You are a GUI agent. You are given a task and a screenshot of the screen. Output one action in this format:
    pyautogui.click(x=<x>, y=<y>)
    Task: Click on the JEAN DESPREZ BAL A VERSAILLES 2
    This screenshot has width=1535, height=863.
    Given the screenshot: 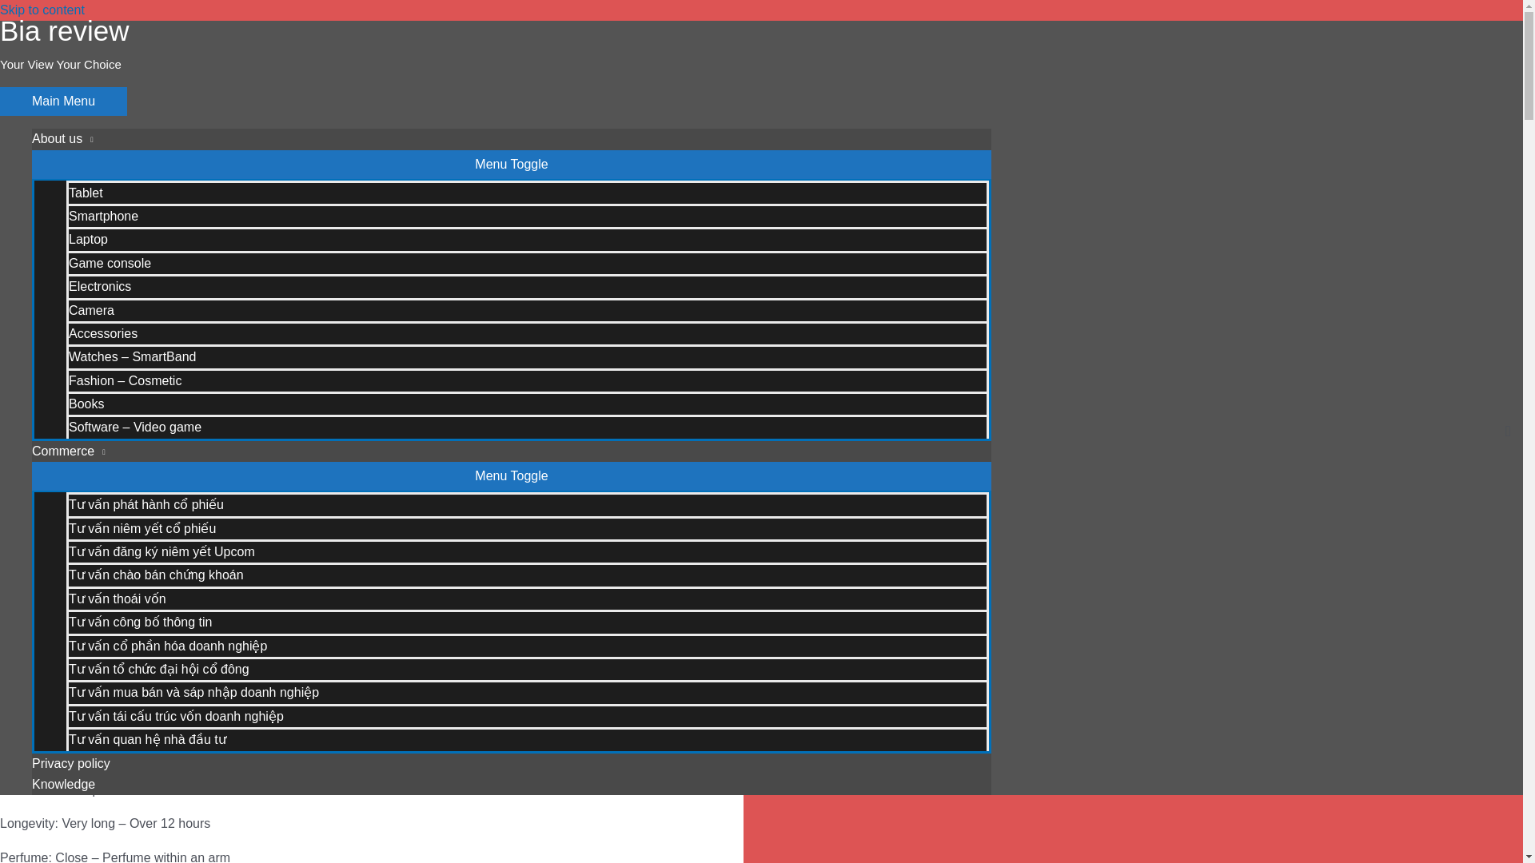 What is the action you would take?
    pyautogui.click(x=371, y=42)
    